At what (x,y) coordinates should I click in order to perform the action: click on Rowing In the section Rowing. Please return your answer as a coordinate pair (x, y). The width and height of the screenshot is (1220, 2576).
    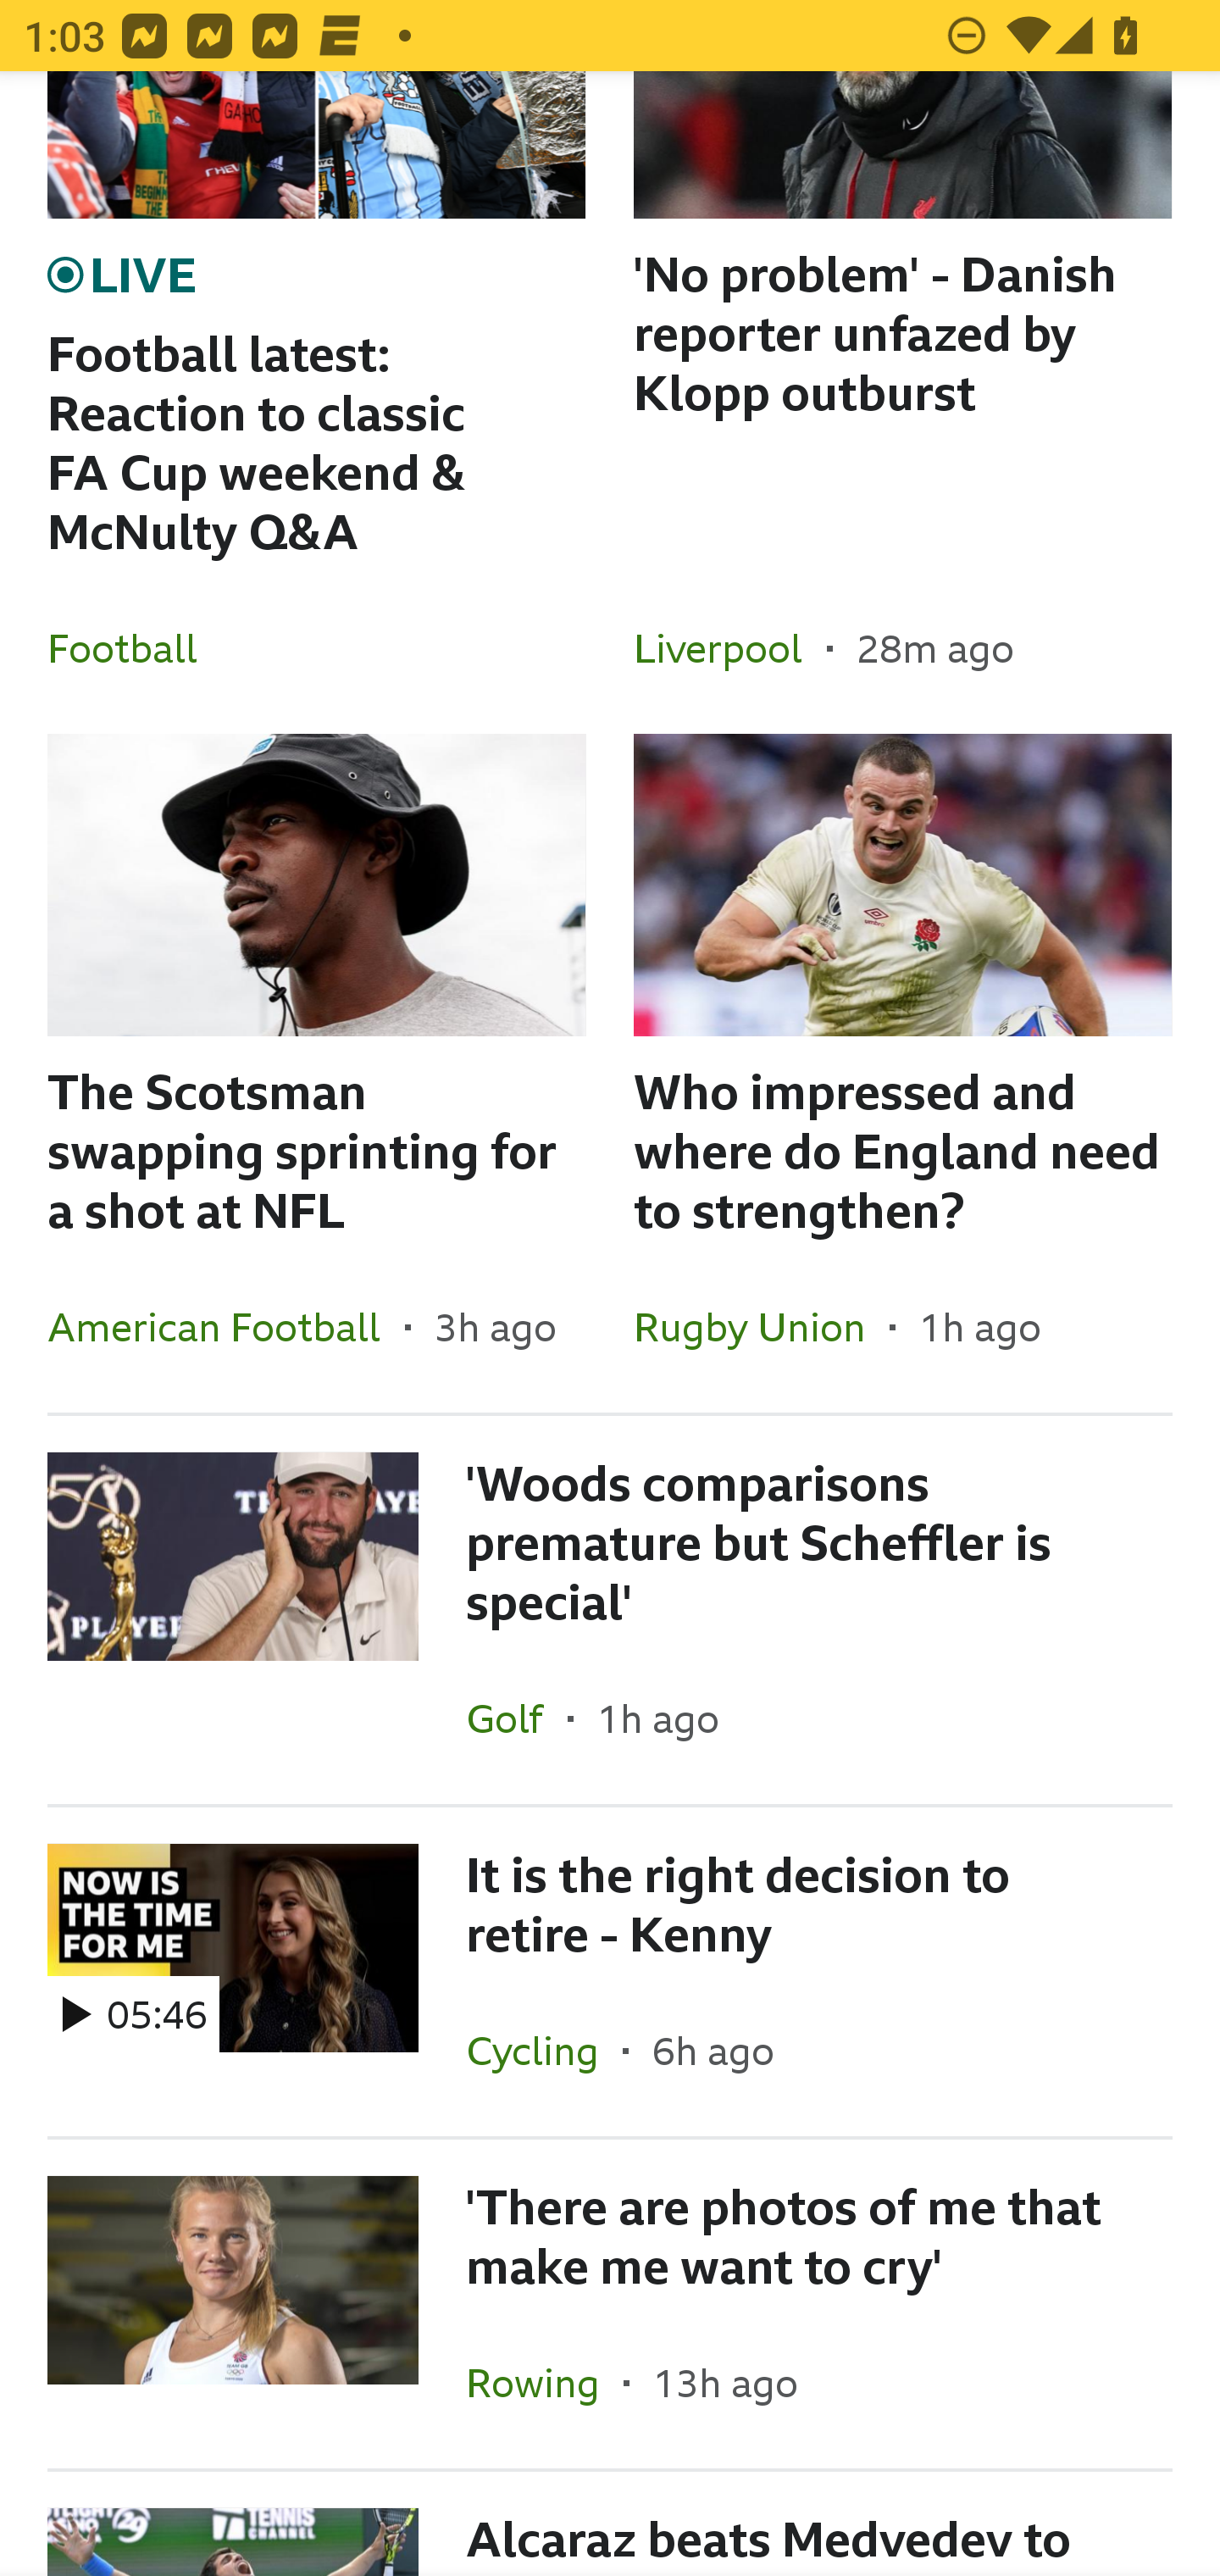
    Looking at the image, I should click on (544, 2383).